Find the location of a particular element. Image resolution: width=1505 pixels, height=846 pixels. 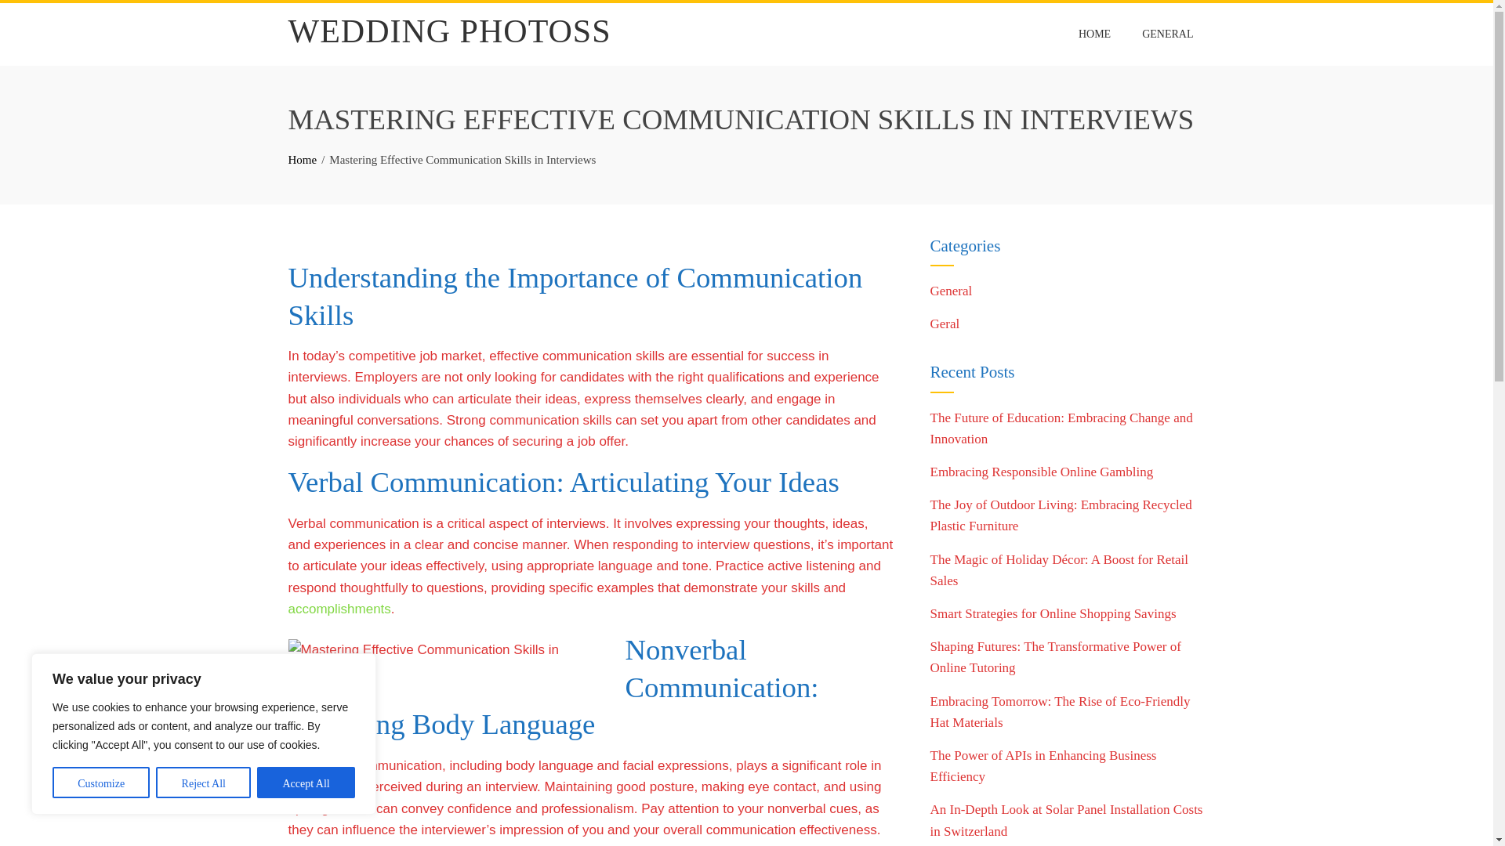

Accept All is located at coordinates (306, 782).